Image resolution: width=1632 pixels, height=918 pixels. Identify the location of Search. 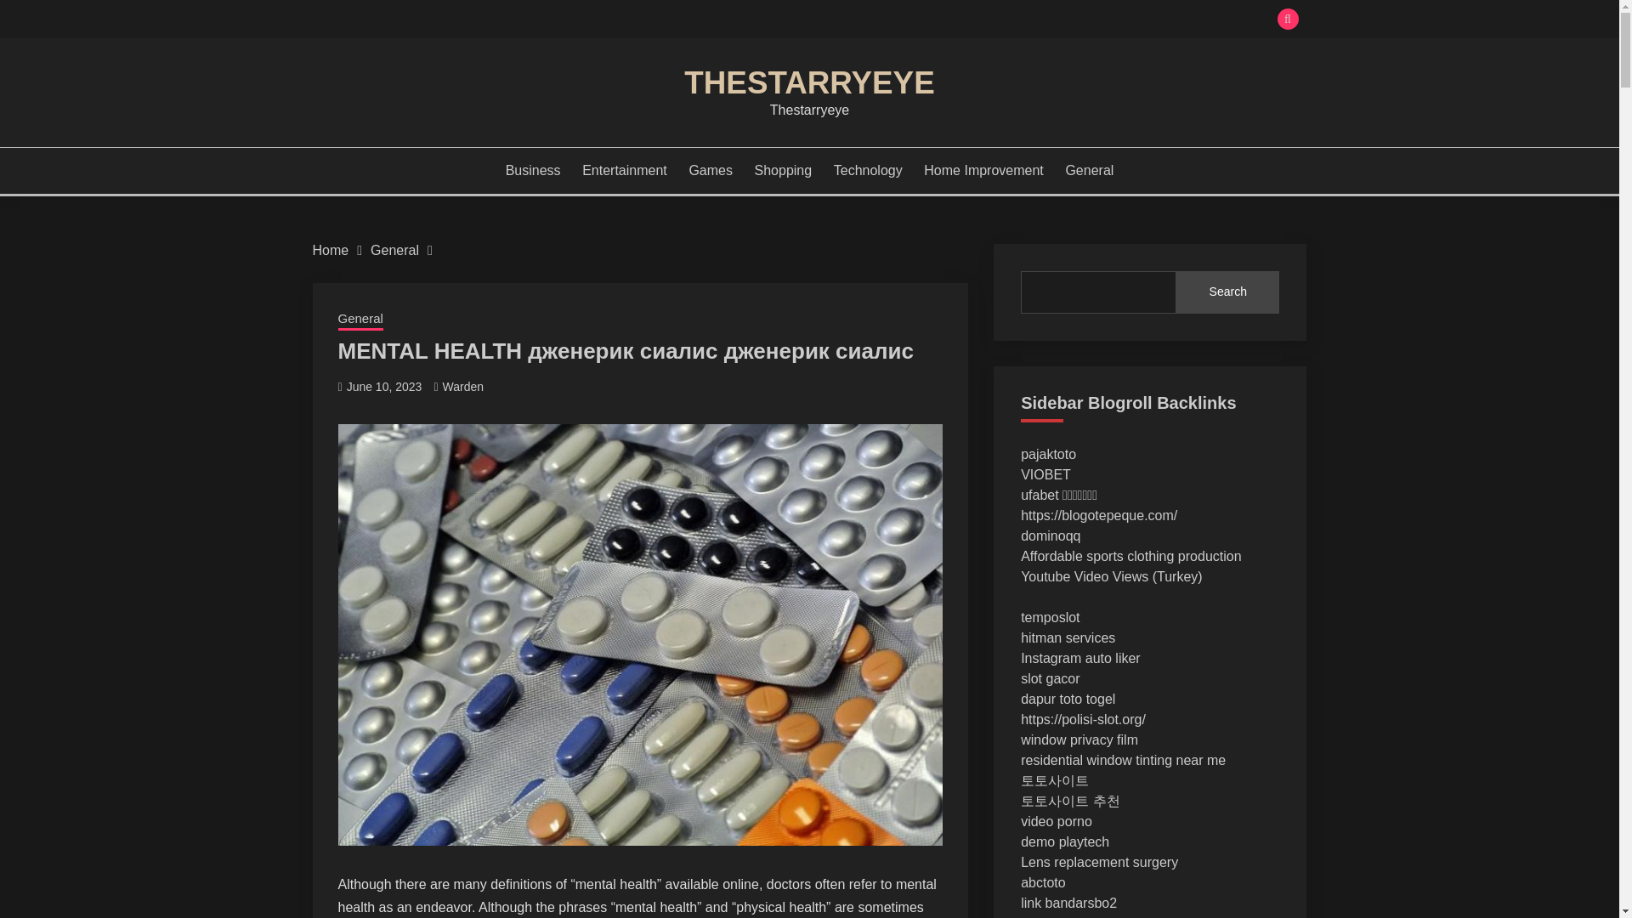
(933, 20).